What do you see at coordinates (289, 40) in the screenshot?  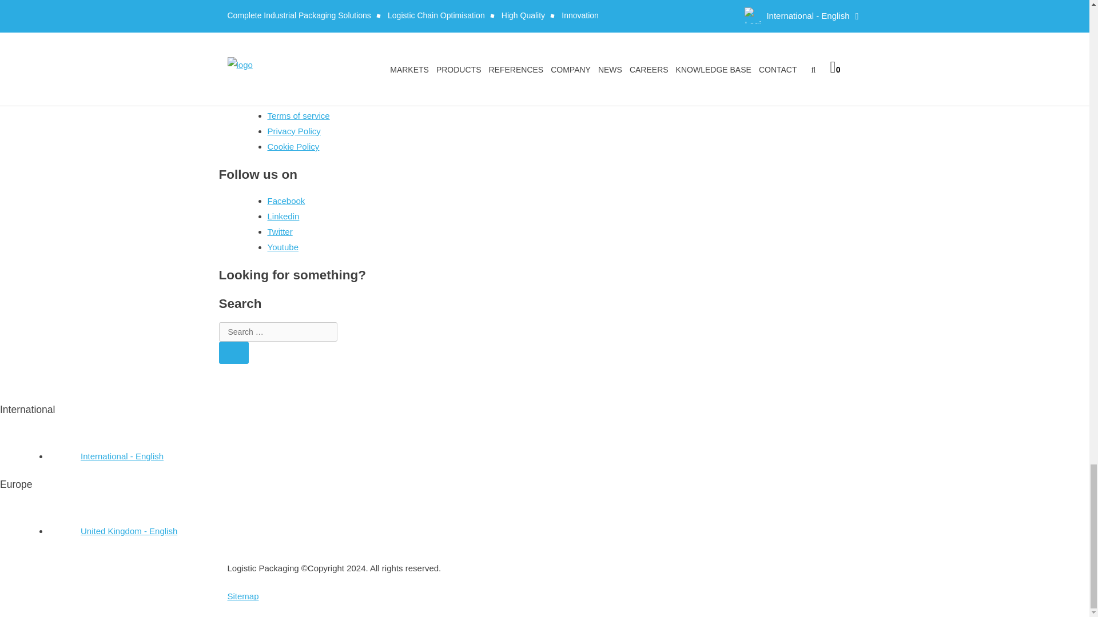 I see `Catalogues` at bounding box center [289, 40].